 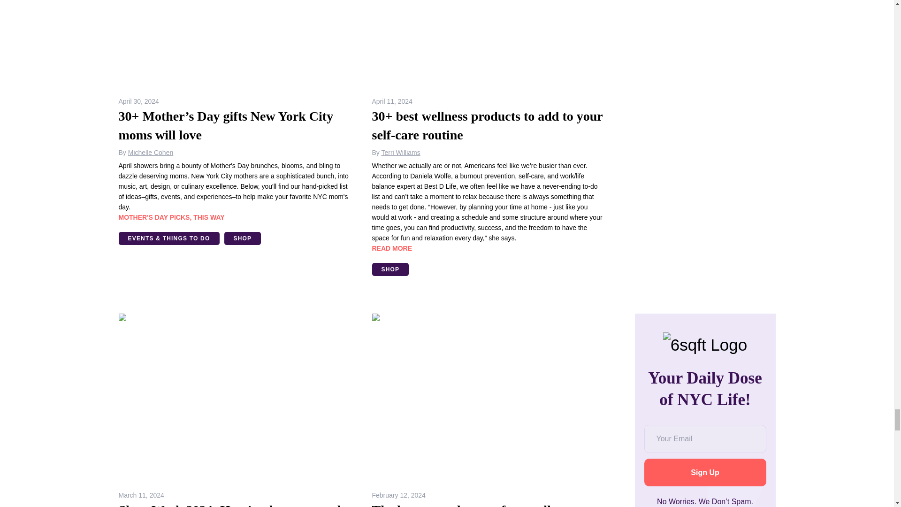 What do you see at coordinates (400, 152) in the screenshot?
I see `Posts by Terri Williams` at bounding box center [400, 152].